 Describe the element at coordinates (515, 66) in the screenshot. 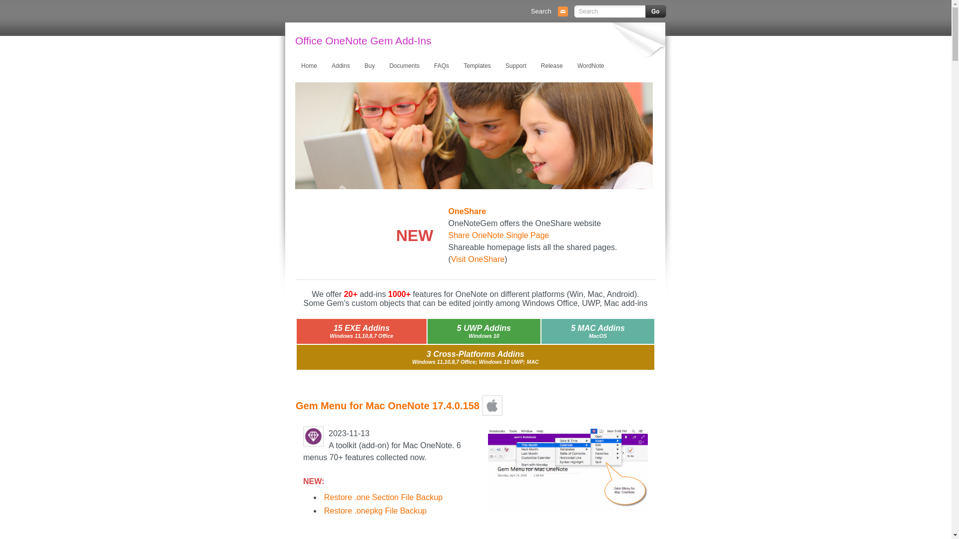

I see `Support` at that location.